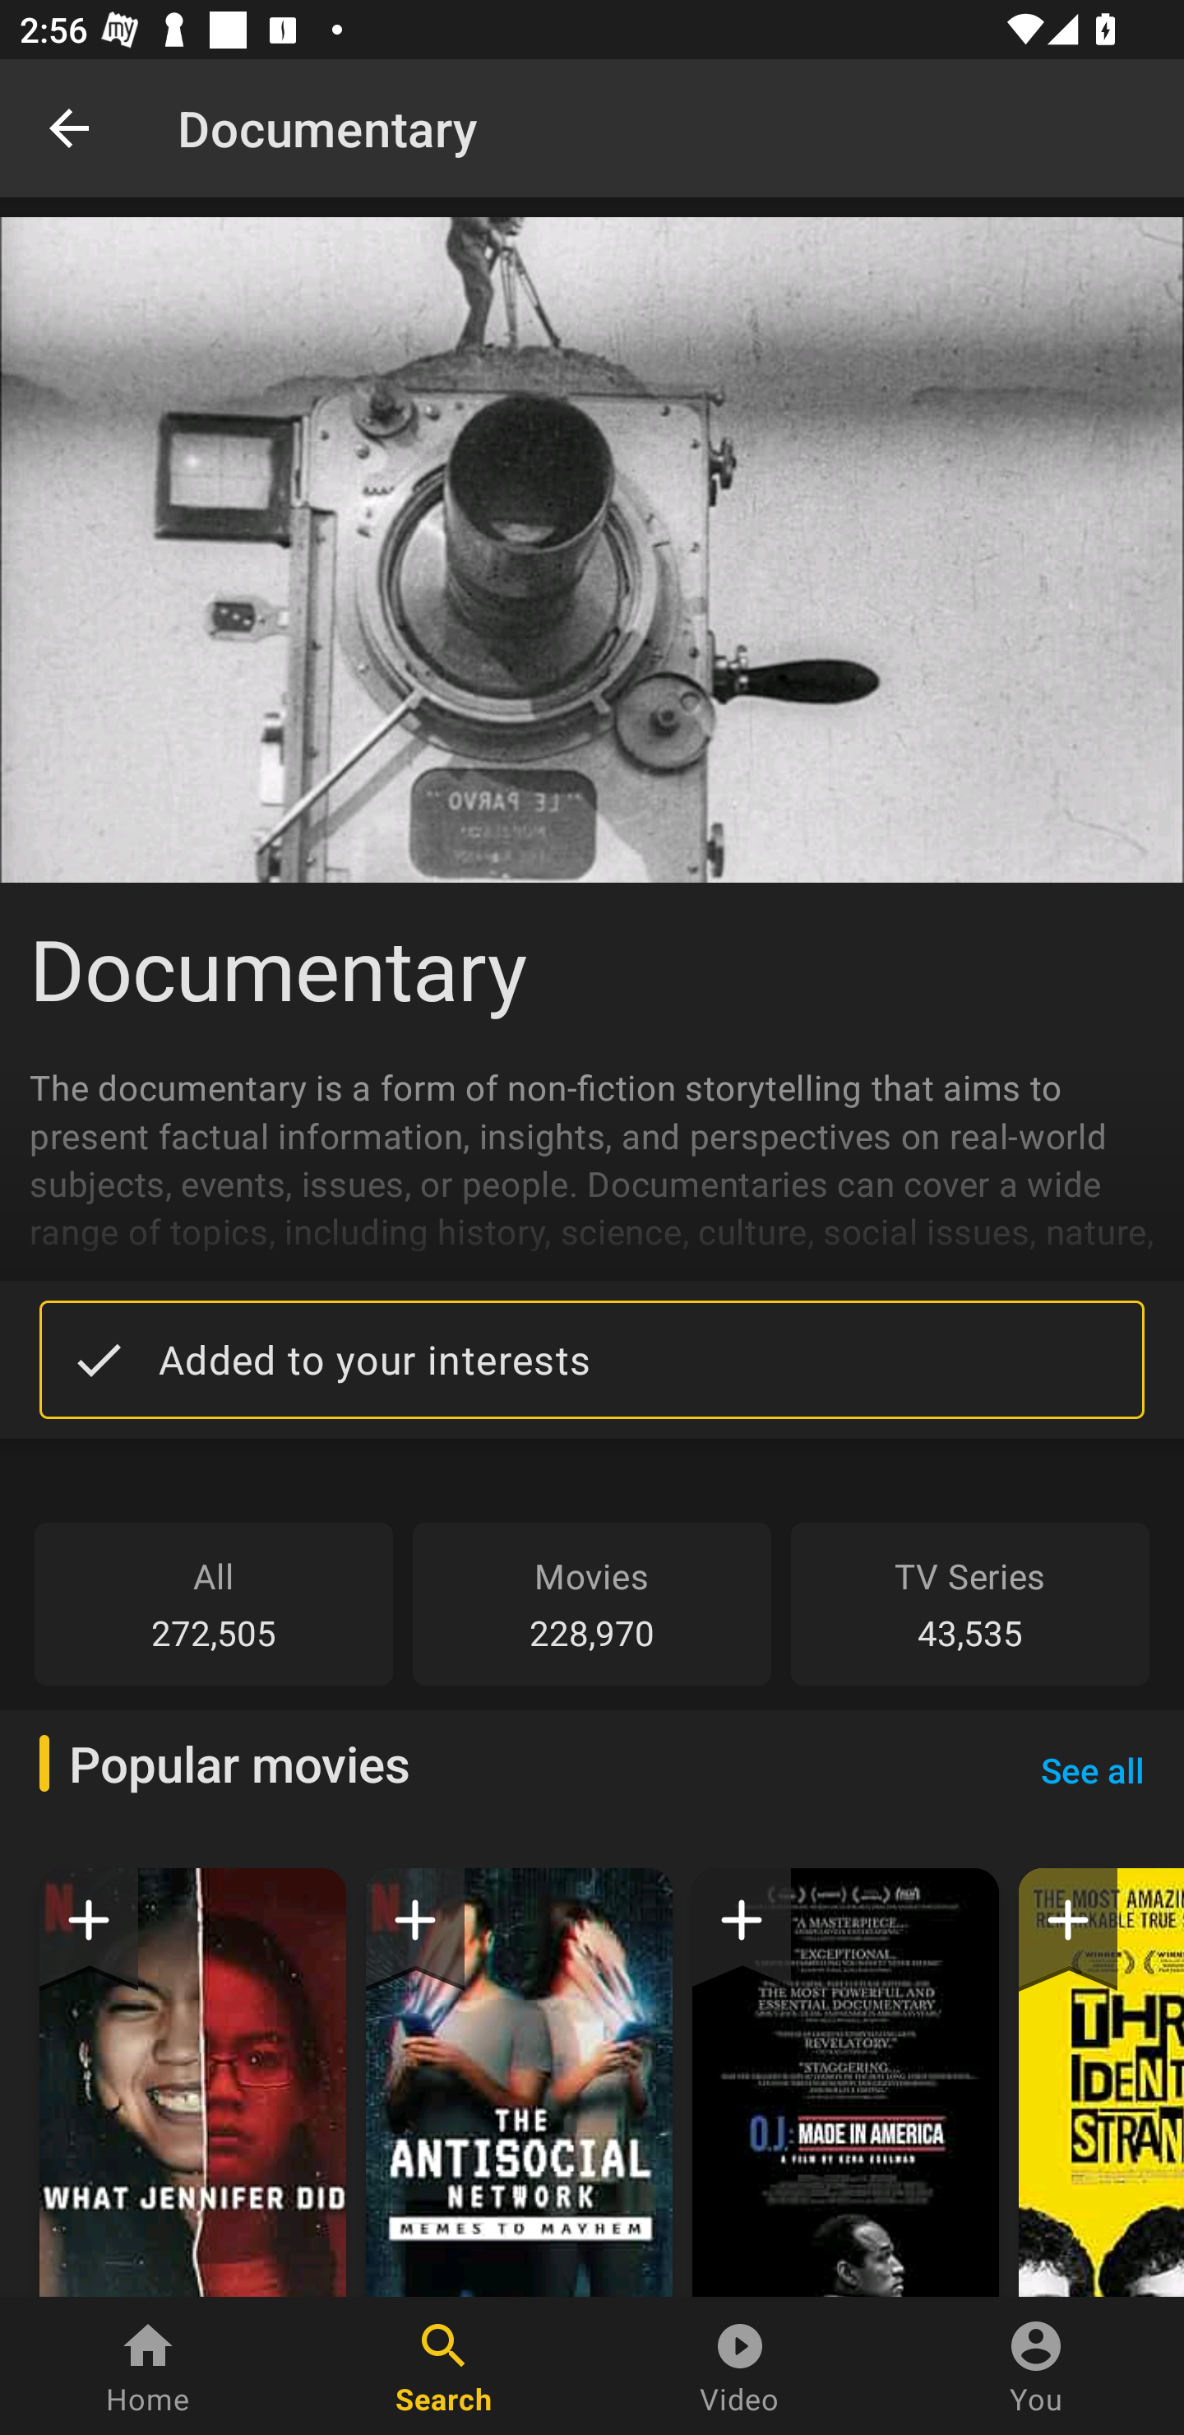 Image resolution: width=1184 pixels, height=2435 pixels. What do you see at coordinates (740, 2366) in the screenshot?
I see `Video` at bounding box center [740, 2366].